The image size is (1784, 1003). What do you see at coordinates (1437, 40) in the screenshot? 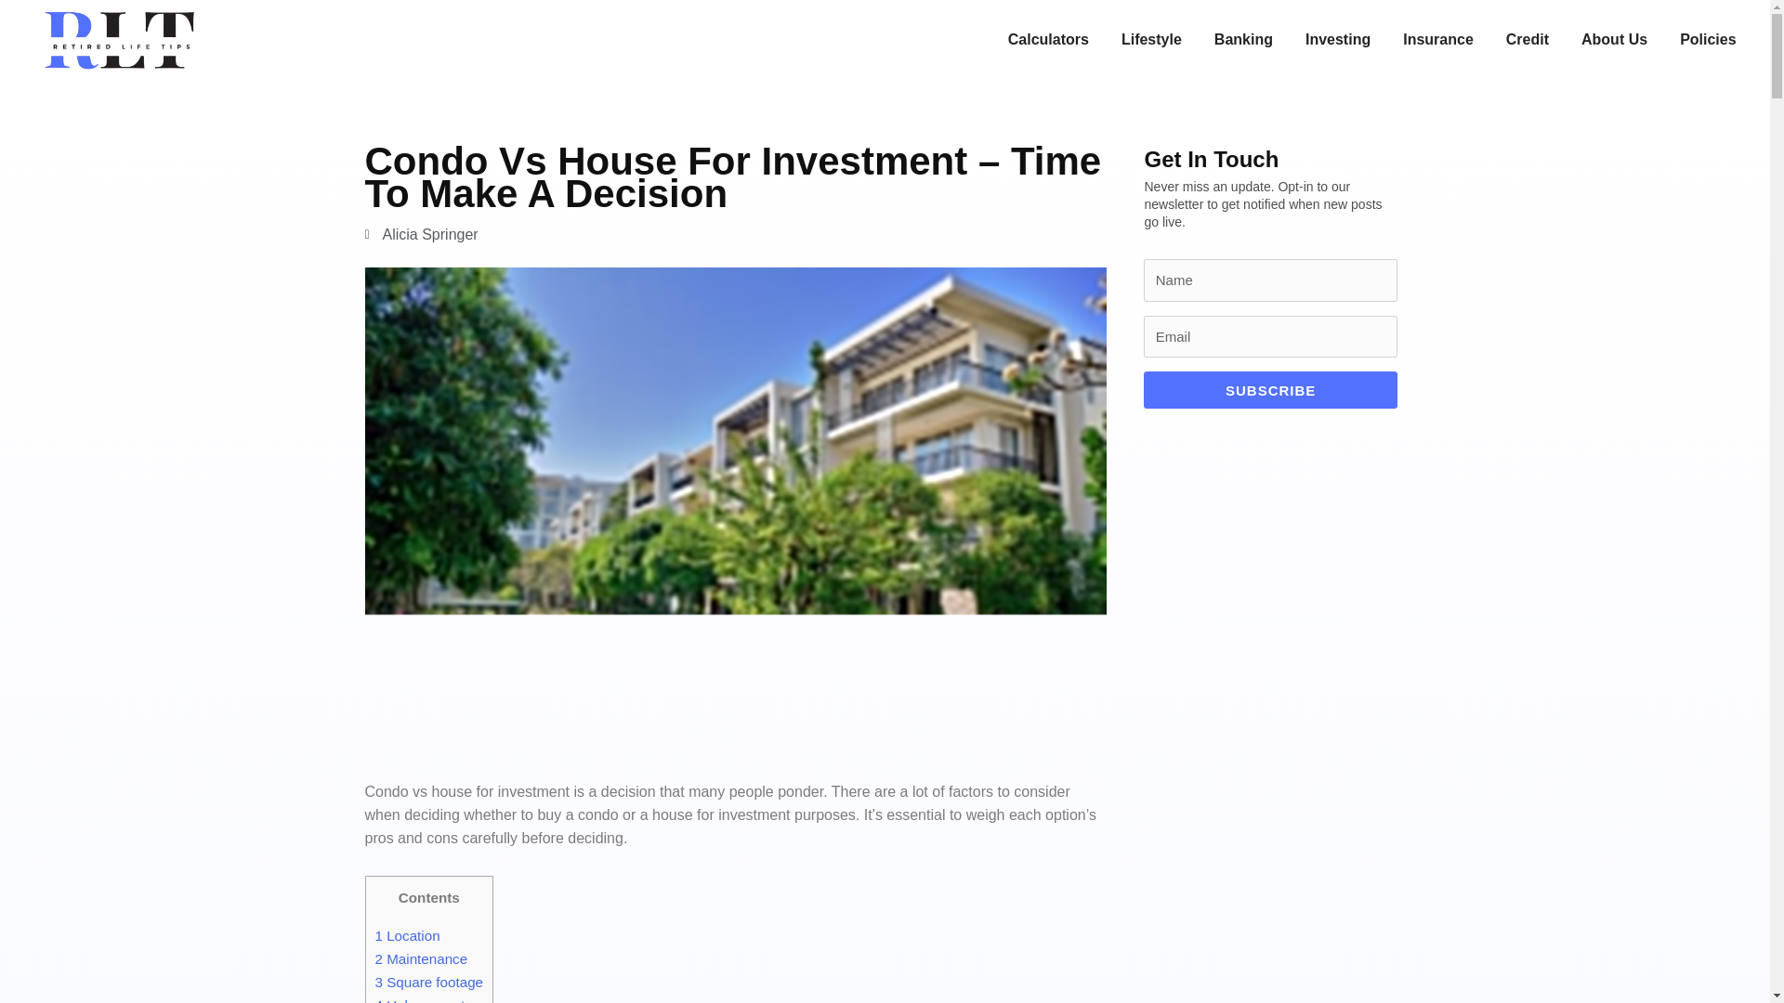
I see `Insurance` at bounding box center [1437, 40].